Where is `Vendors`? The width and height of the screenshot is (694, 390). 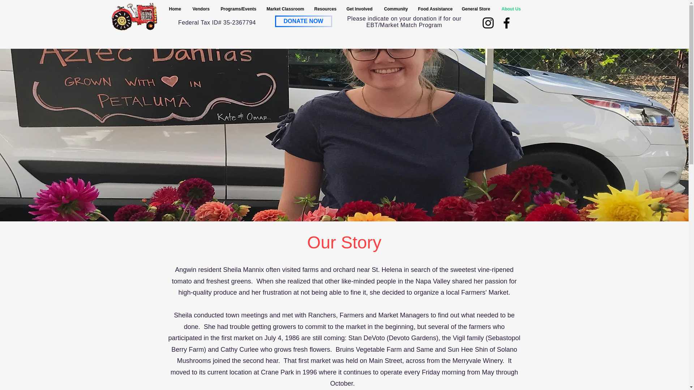
Vendors is located at coordinates (201, 9).